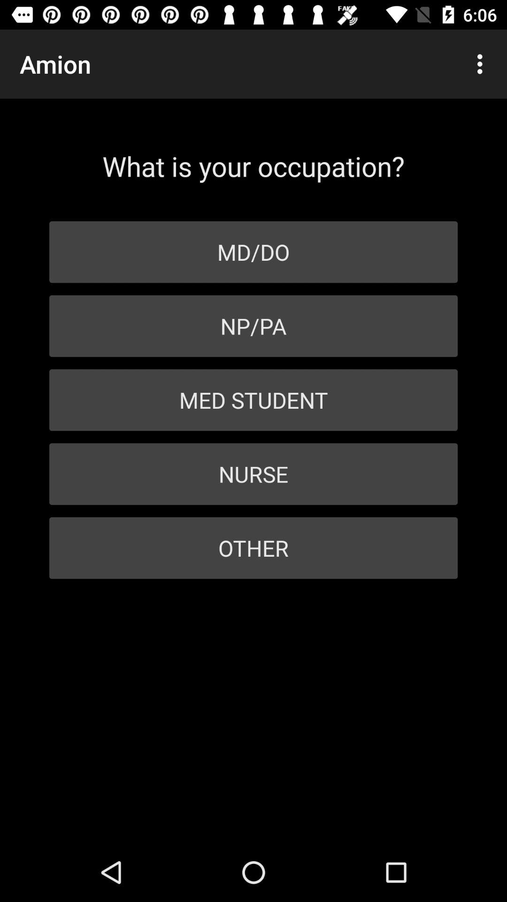 Image resolution: width=507 pixels, height=902 pixels. I want to click on choose item above np/pa icon, so click(253, 252).